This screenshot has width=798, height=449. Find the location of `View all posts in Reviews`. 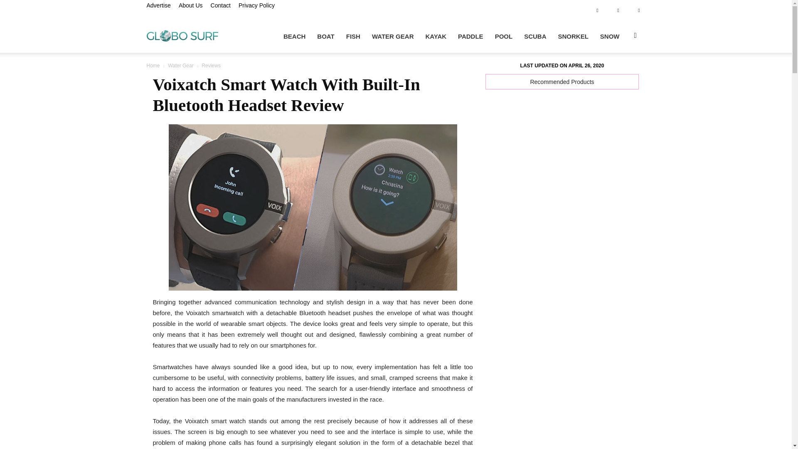

View all posts in Reviews is located at coordinates (211, 66).